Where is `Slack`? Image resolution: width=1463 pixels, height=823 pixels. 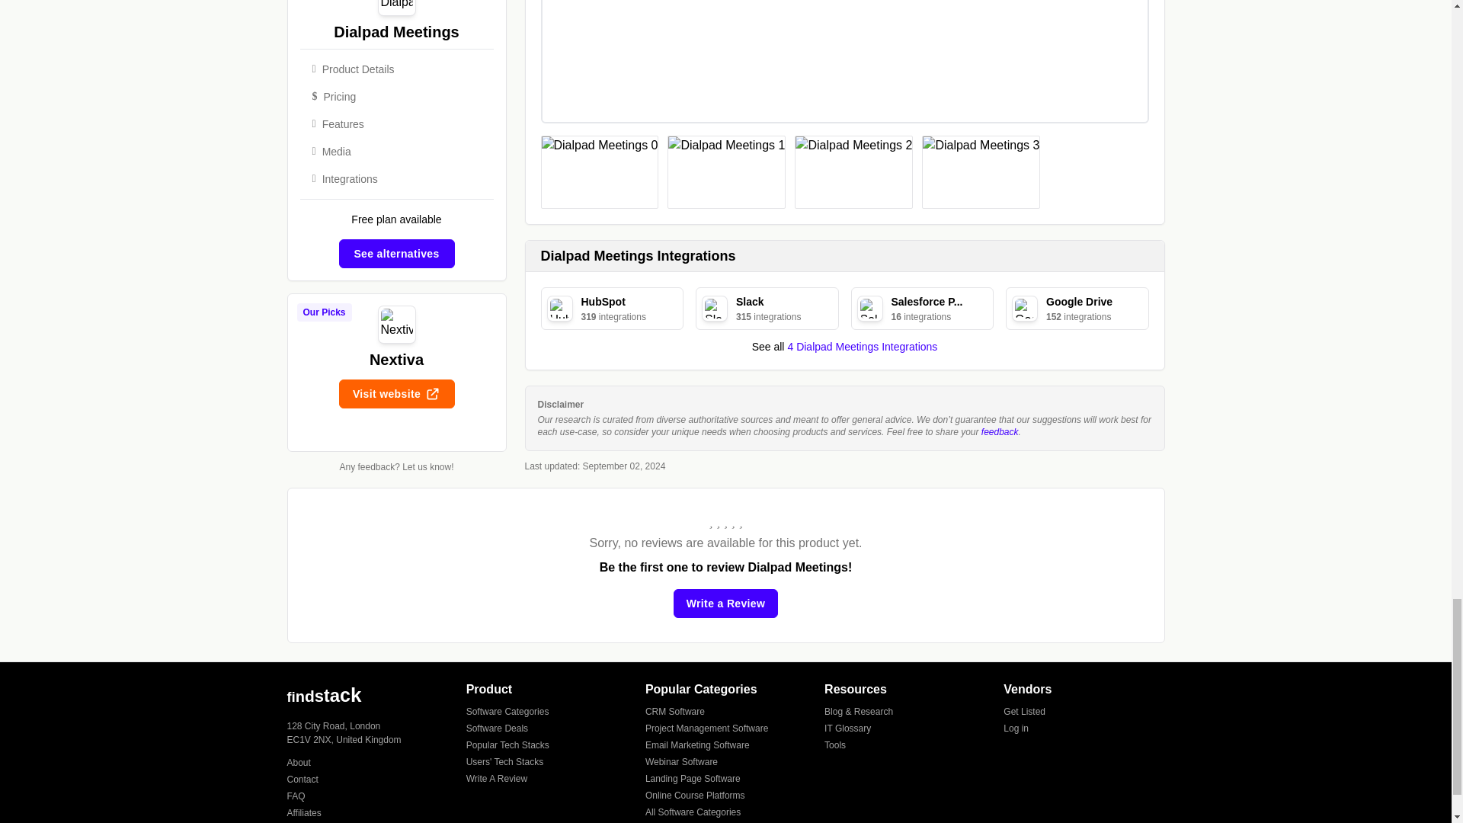 Slack is located at coordinates (715, 308).